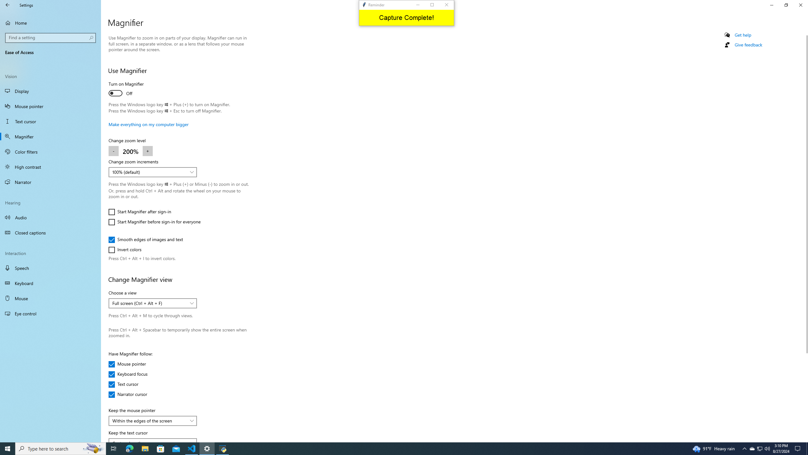 The image size is (808, 455). Describe the element at coordinates (128, 394) in the screenshot. I see `Narrator cursor` at that location.